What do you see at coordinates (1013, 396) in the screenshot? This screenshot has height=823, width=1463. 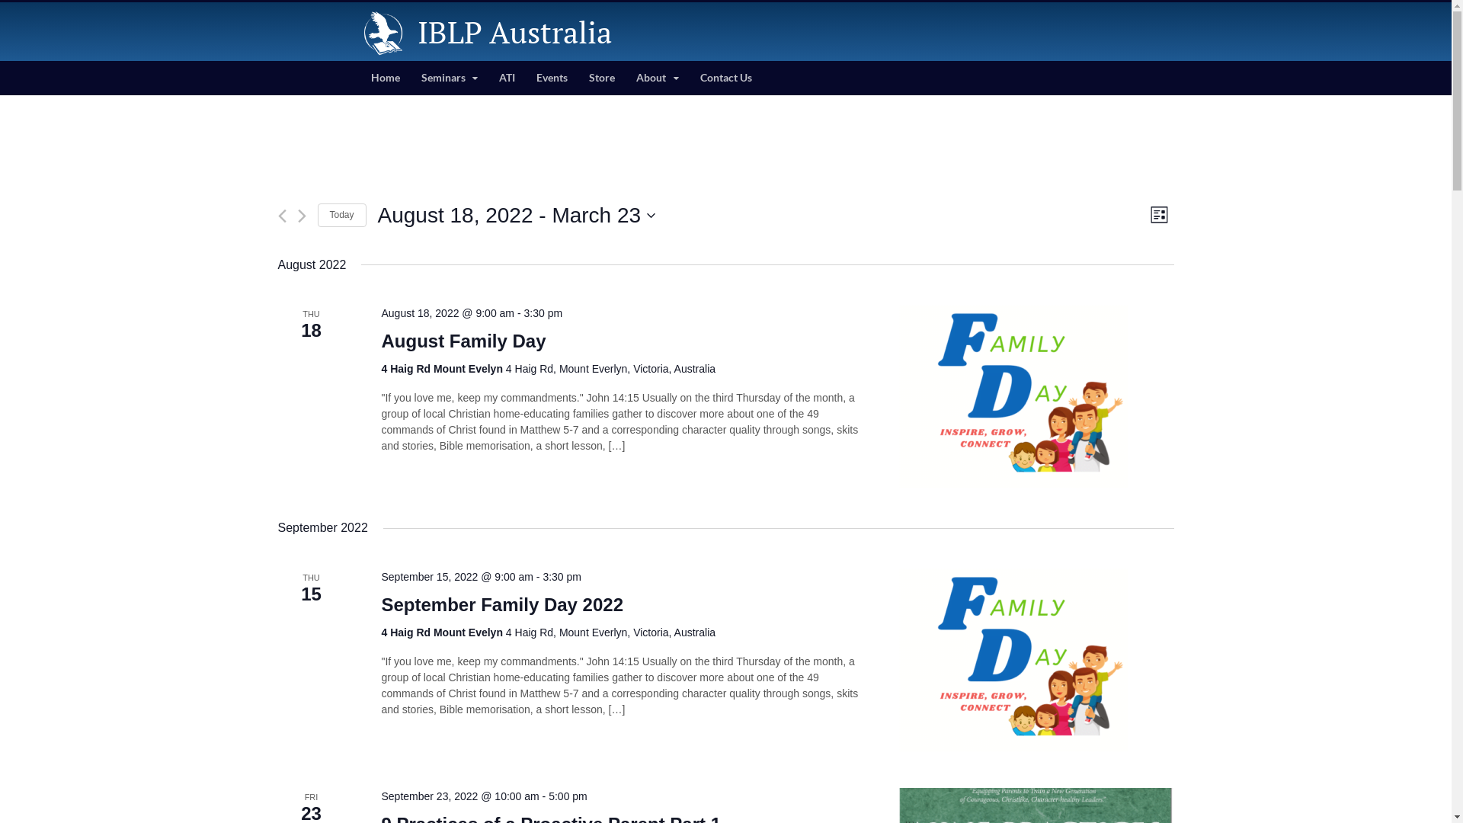 I see `Family Day Logo (1)` at bounding box center [1013, 396].